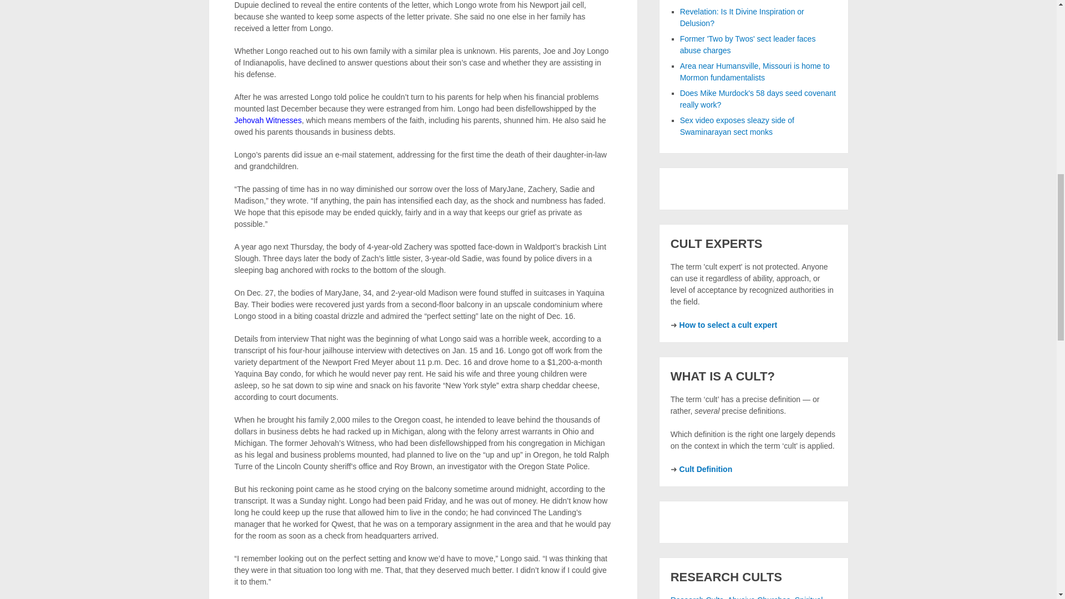 The height and width of the screenshot is (599, 1065). What do you see at coordinates (737, 126) in the screenshot?
I see `Sex video exposes sleazy side of Swaminarayan sect monks` at bounding box center [737, 126].